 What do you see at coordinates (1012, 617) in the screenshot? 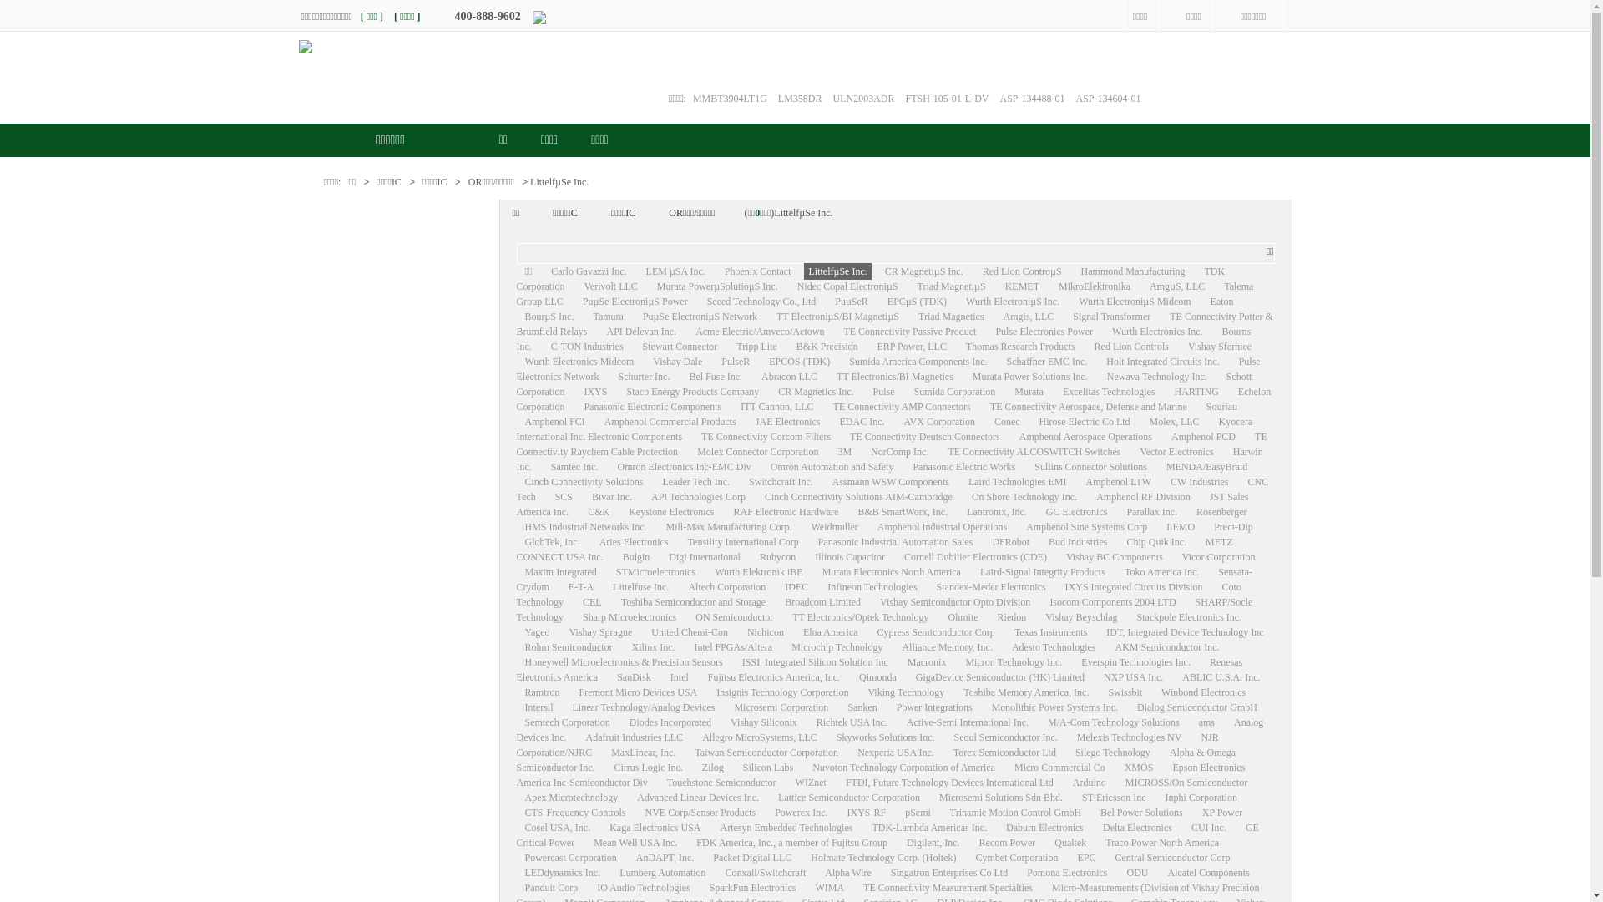
I see `Riedon` at bounding box center [1012, 617].